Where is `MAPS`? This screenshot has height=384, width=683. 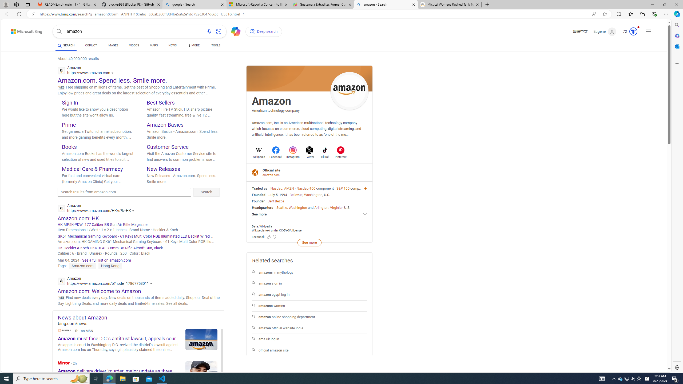
MAPS is located at coordinates (154, 46).